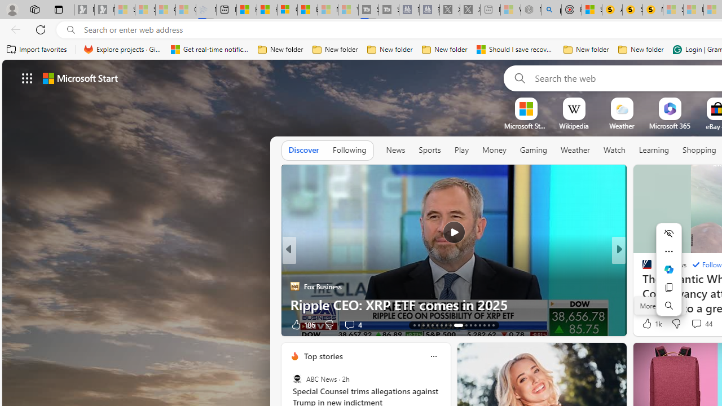 This screenshot has width=722, height=406. What do you see at coordinates (648, 324) in the screenshot?
I see `21 Like` at bounding box center [648, 324].